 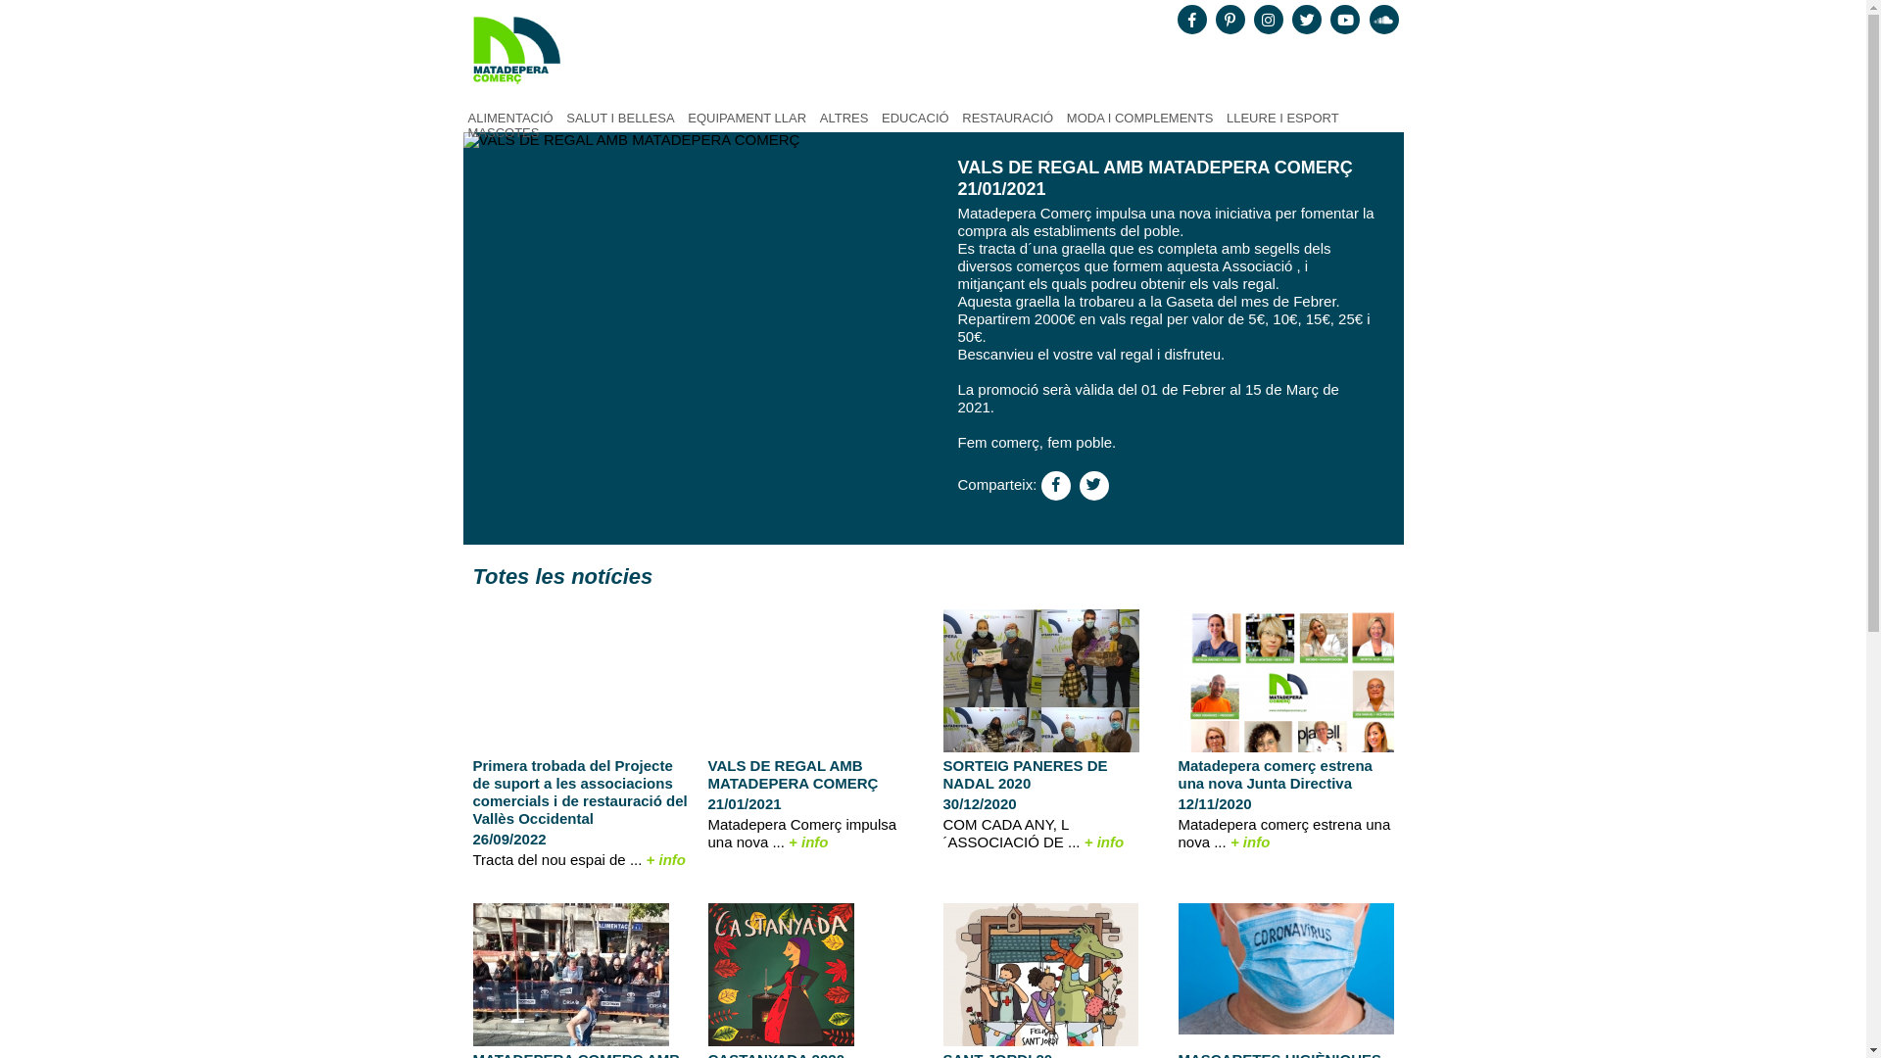 What do you see at coordinates (844, 118) in the screenshot?
I see `ALTRES` at bounding box center [844, 118].